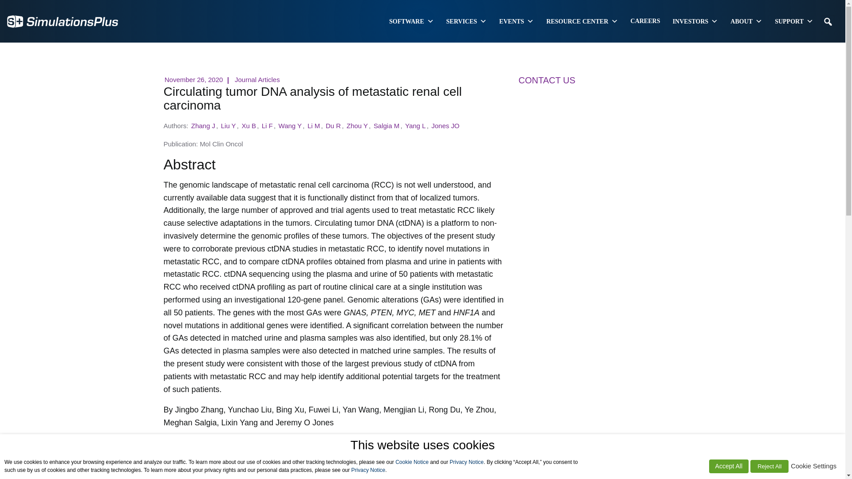  I want to click on View all from this author: Li M, so click(314, 126).